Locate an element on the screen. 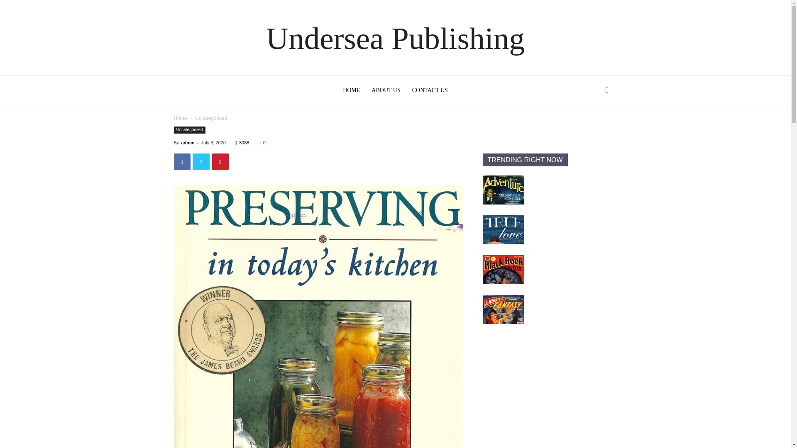 The width and height of the screenshot is (797, 448). Search is located at coordinates (594, 128).